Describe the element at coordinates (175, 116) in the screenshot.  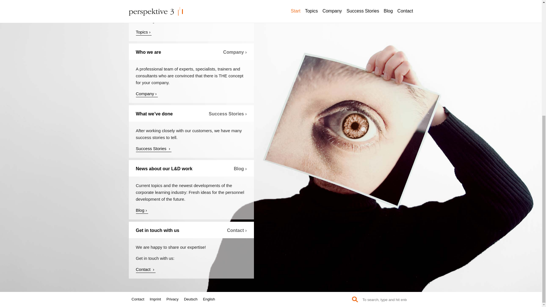
I see `Privacy` at that location.